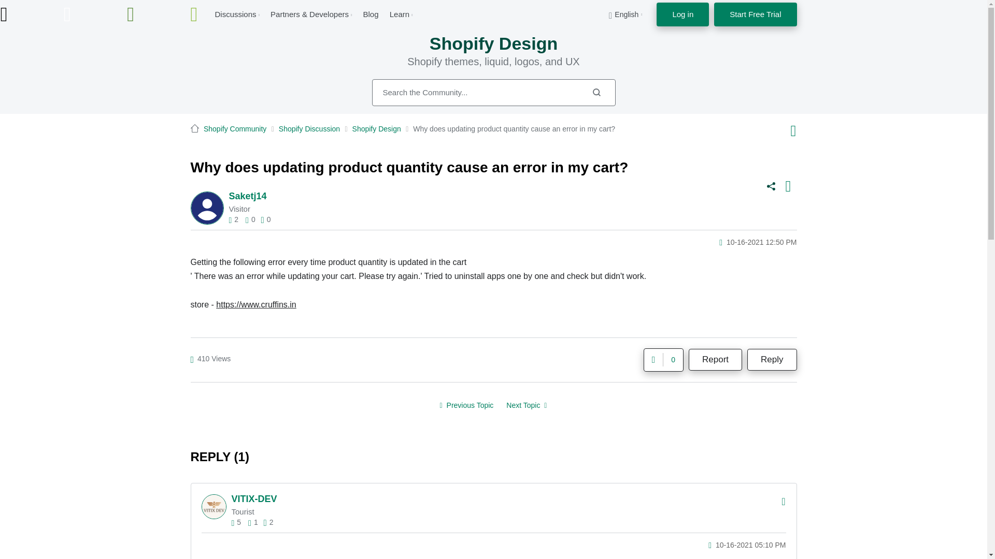 The image size is (995, 559). Describe the element at coordinates (494, 93) in the screenshot. I see `Search` at that location.